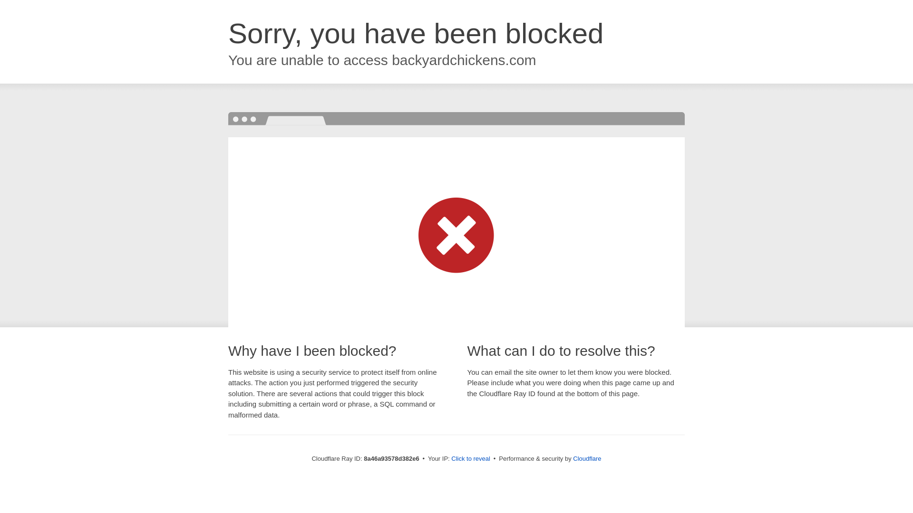 The image size is (913, 513). Describe the element at coordinates (471, 459) in the screenshot. I see `Click to reveal` at that location.